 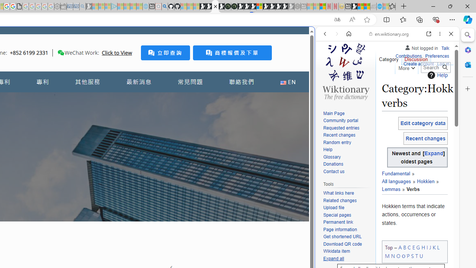 What do you see at coordinates (389, 33) in the screenshot?
I see `en.wiktionary.org` at bounding box center [389, 33].